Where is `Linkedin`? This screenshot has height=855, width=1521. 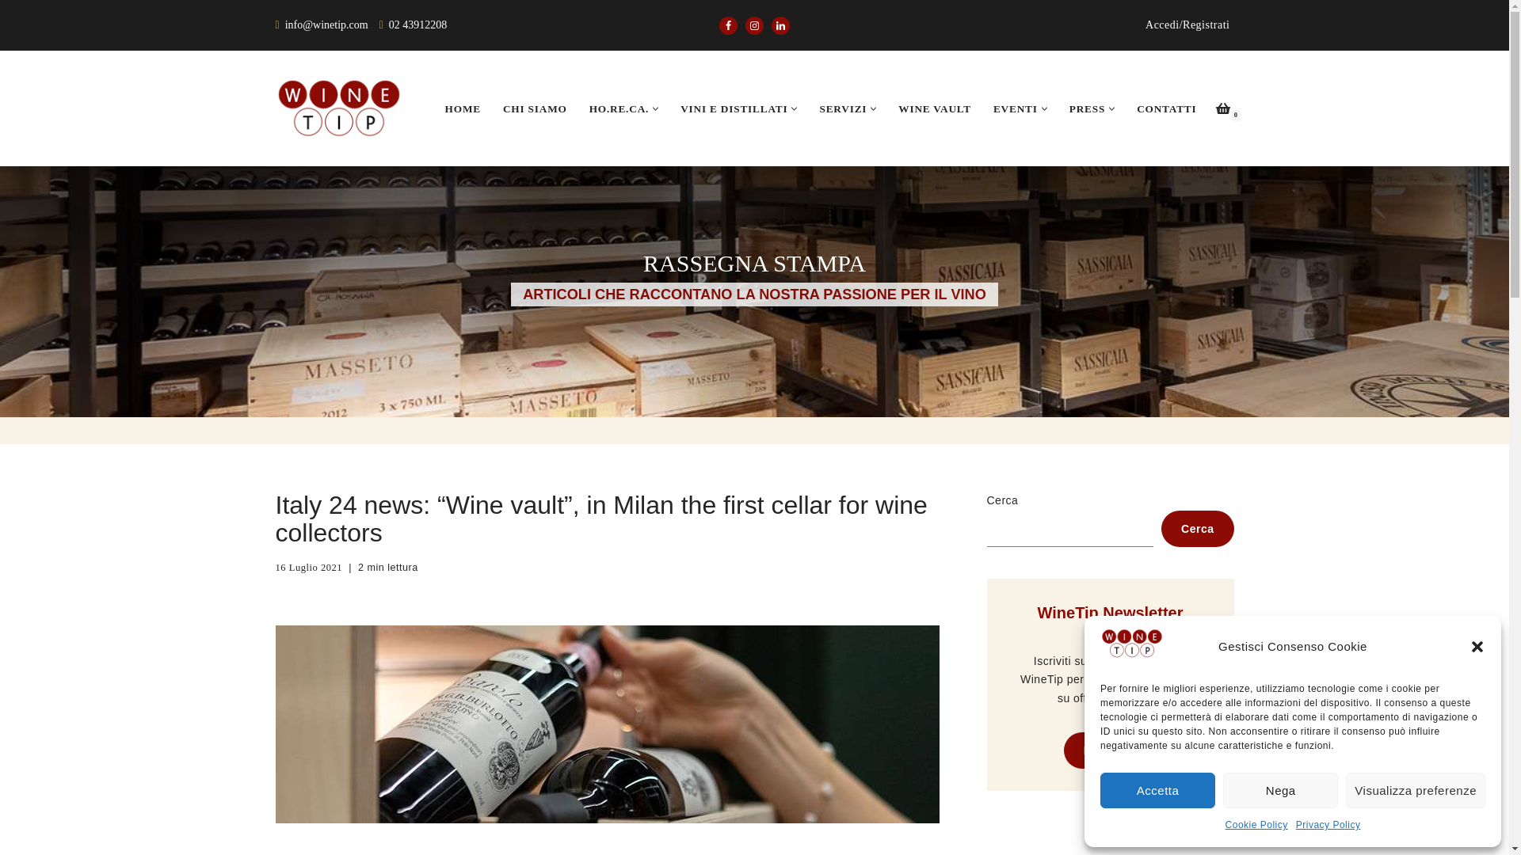
Linkedin is located at coordinates (780, 25).